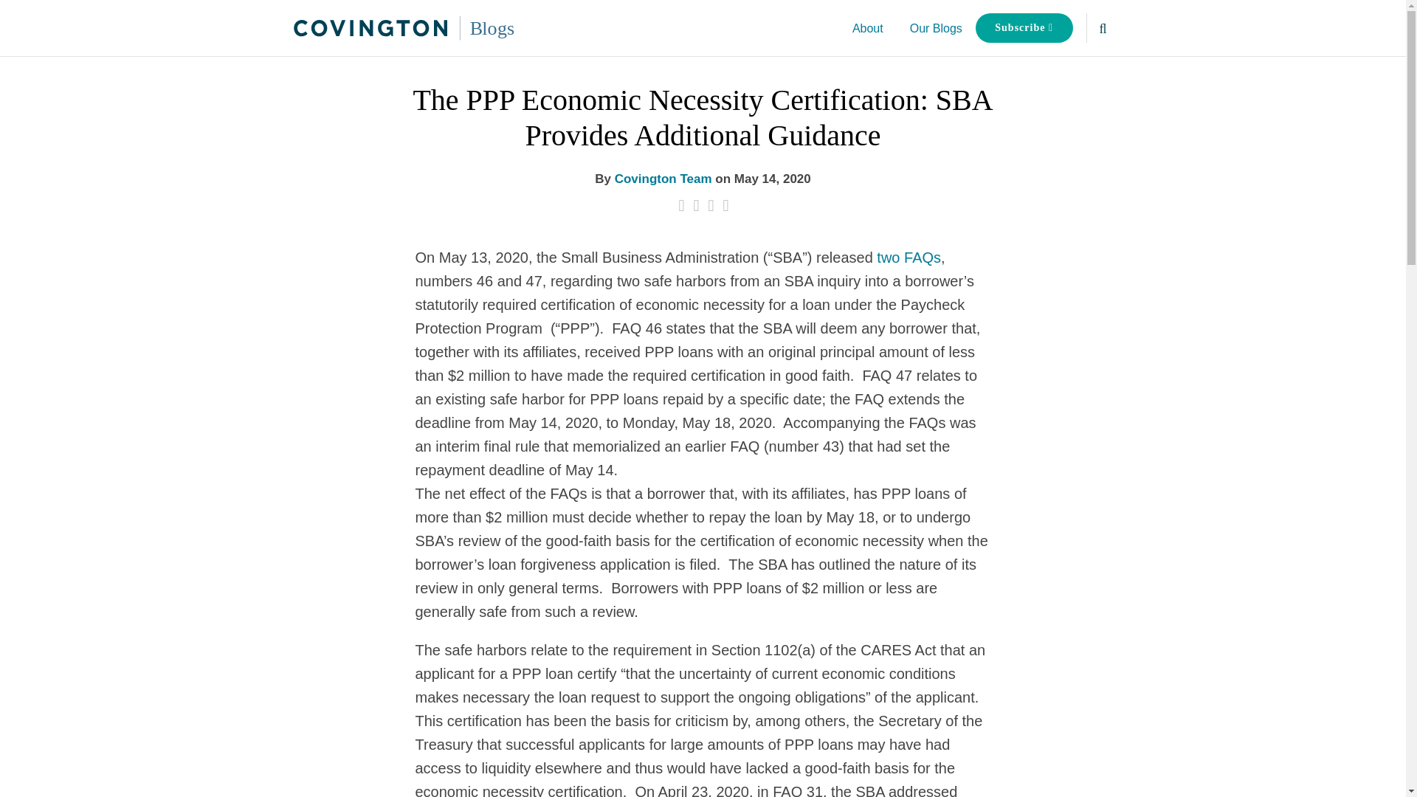 The height and width of the screenshot is (797, 1417). Describe the element at coordinates (695, 205) in the screenshot. I see `Tweet this post` at that location.